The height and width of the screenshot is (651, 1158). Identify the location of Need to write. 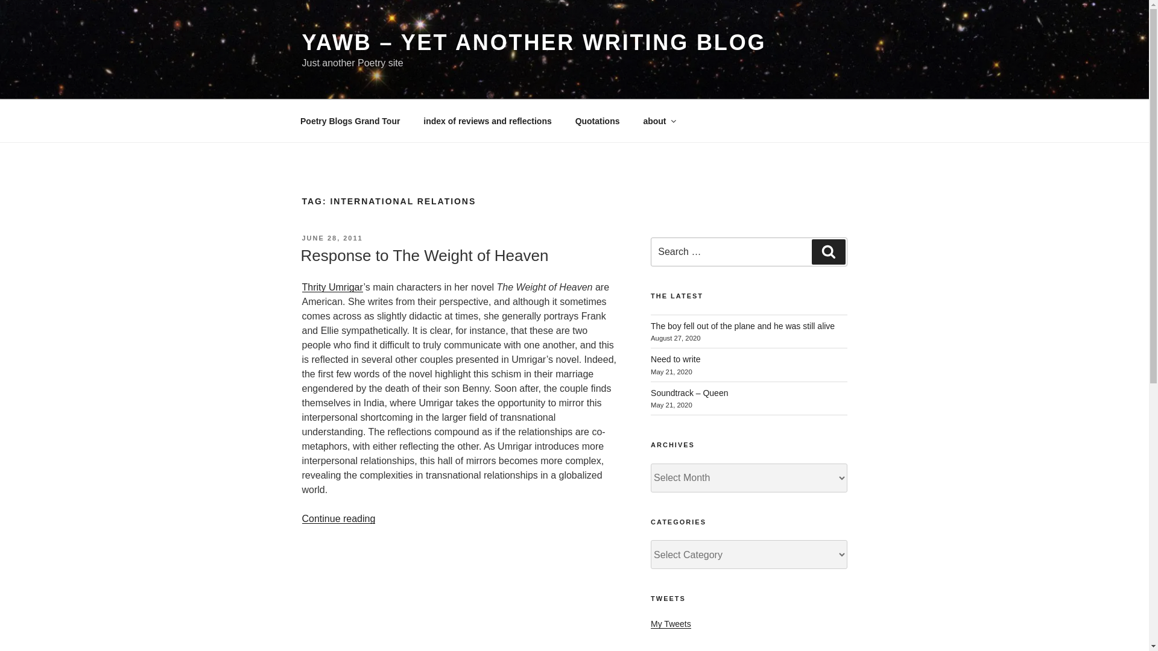
(675, 359).